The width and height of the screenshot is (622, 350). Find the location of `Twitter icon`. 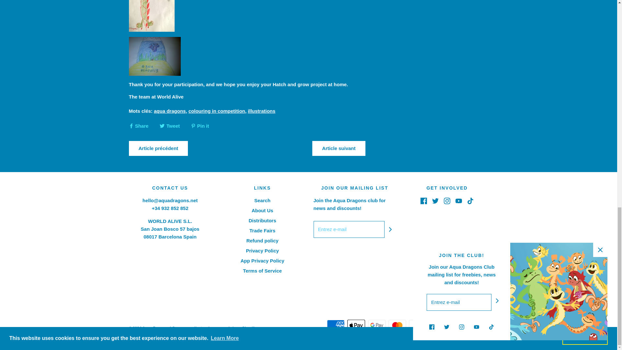

Twitter icon is located at coordinates (435, 201).